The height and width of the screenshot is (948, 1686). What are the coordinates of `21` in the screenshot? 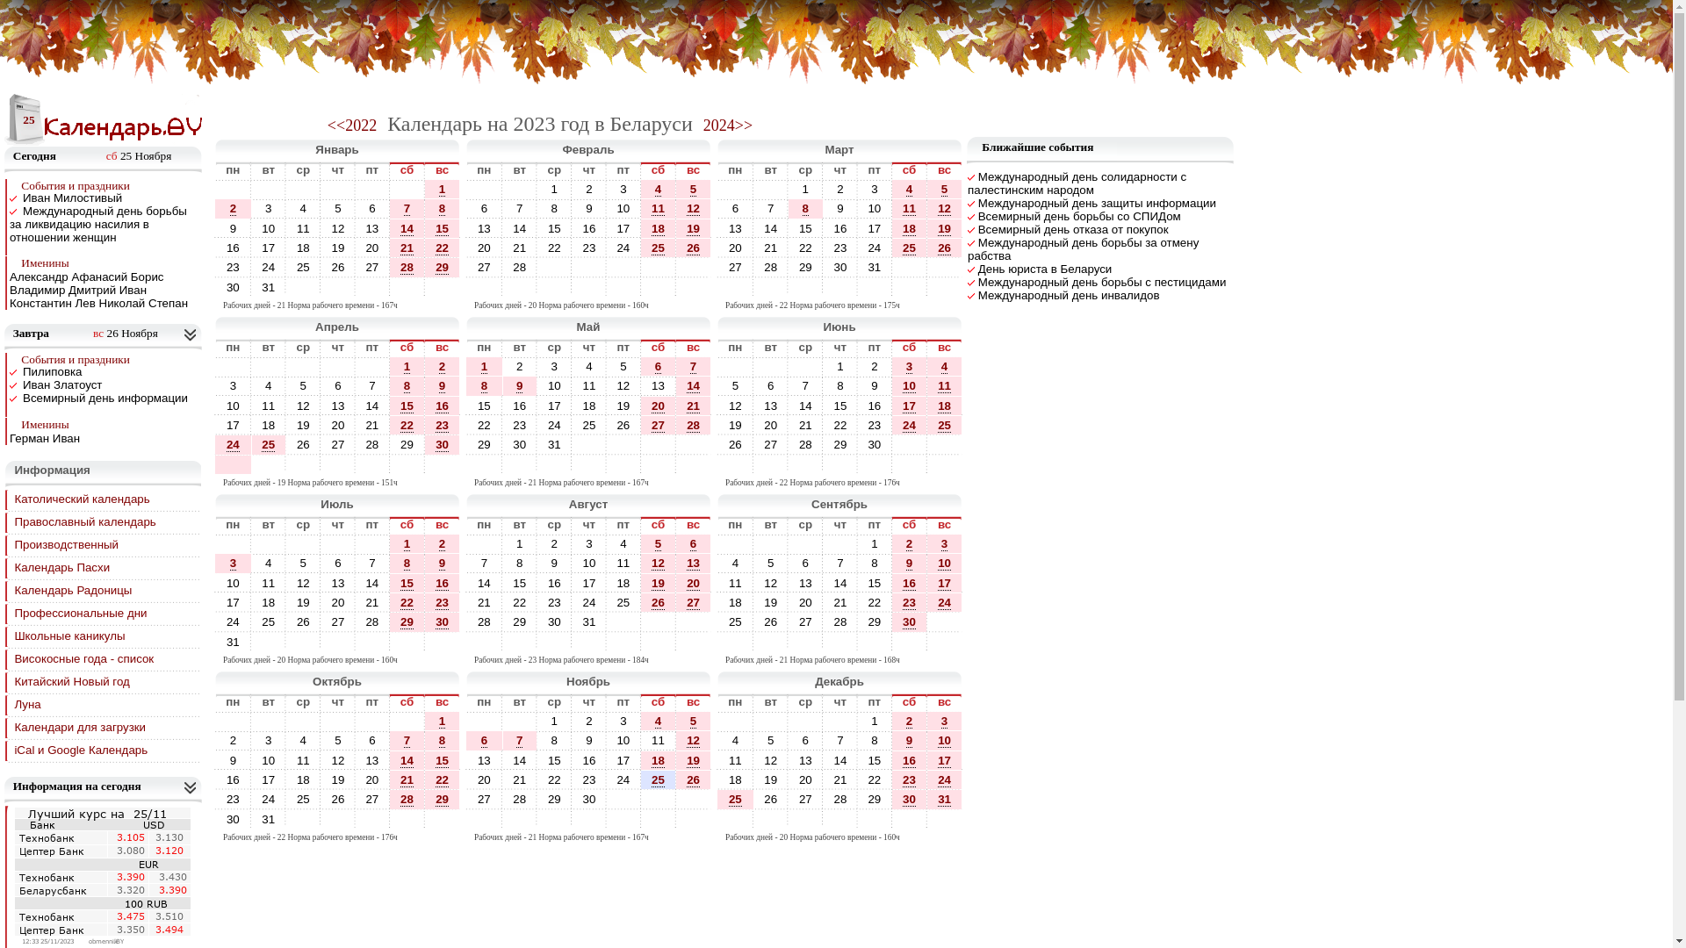 It's located at (520, 779).